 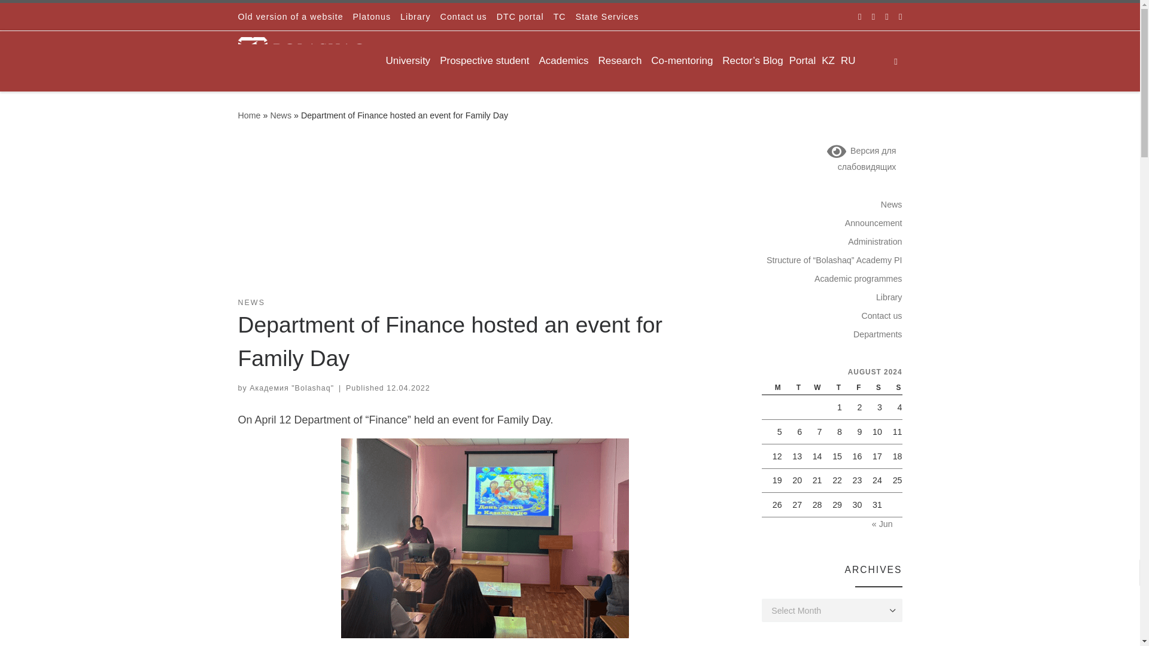 I want to click on Platonus, so click(x=371, y=17).